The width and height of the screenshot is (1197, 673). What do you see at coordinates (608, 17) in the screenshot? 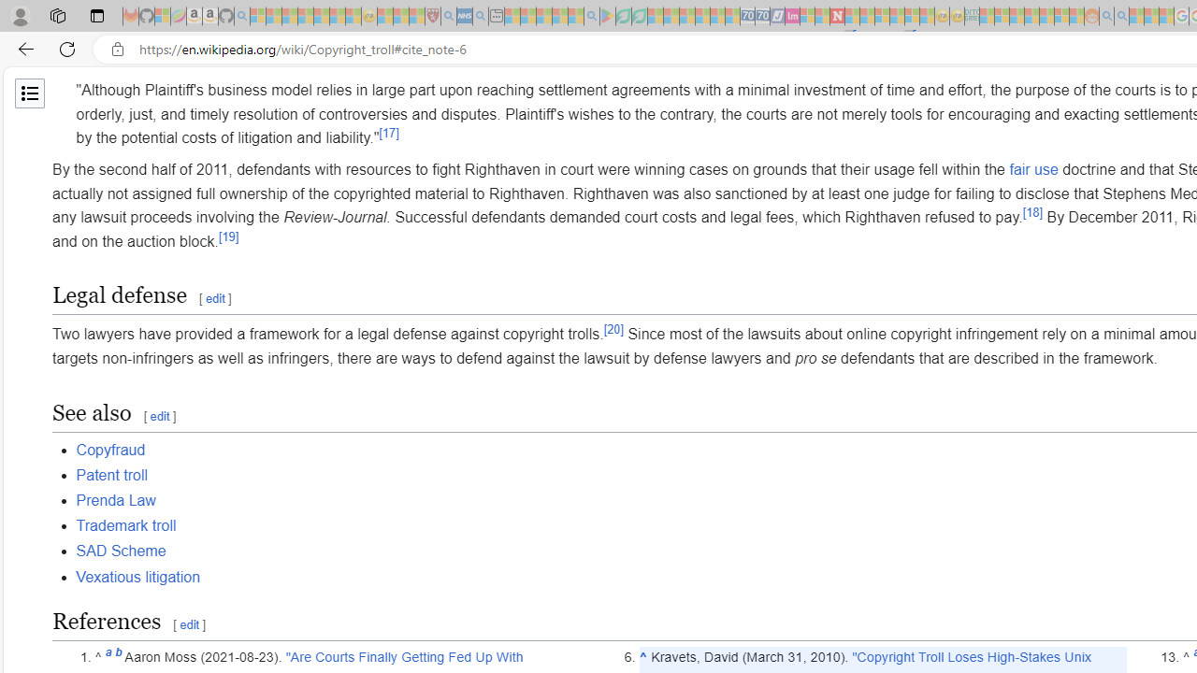
I see `Bluey: Let's Play! - Apps on Google Play - Sleeping` at bounding box center [608, 17].